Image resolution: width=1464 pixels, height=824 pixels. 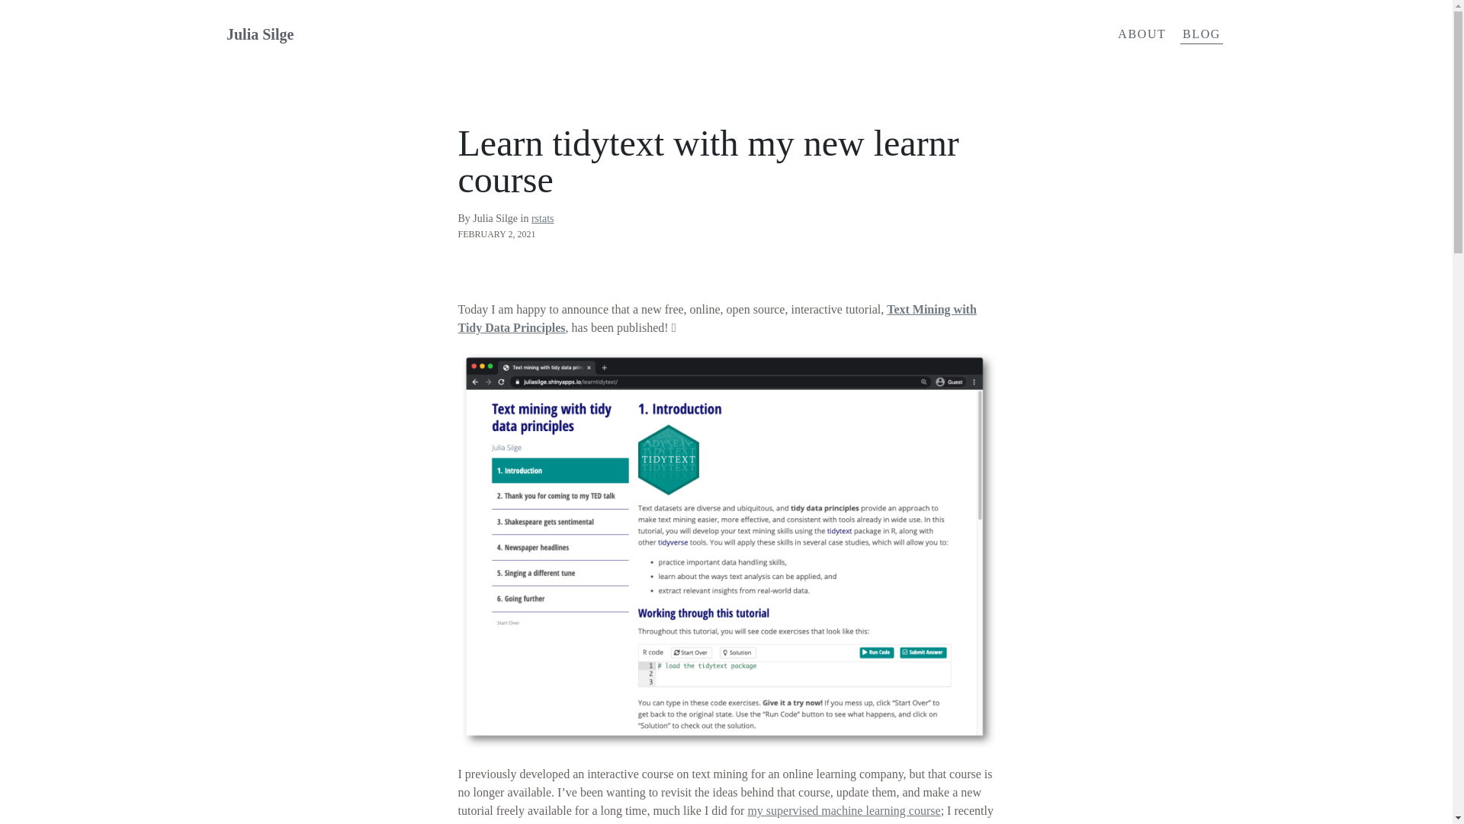 I want to click on BLOG, so click(x=1202, y=34).